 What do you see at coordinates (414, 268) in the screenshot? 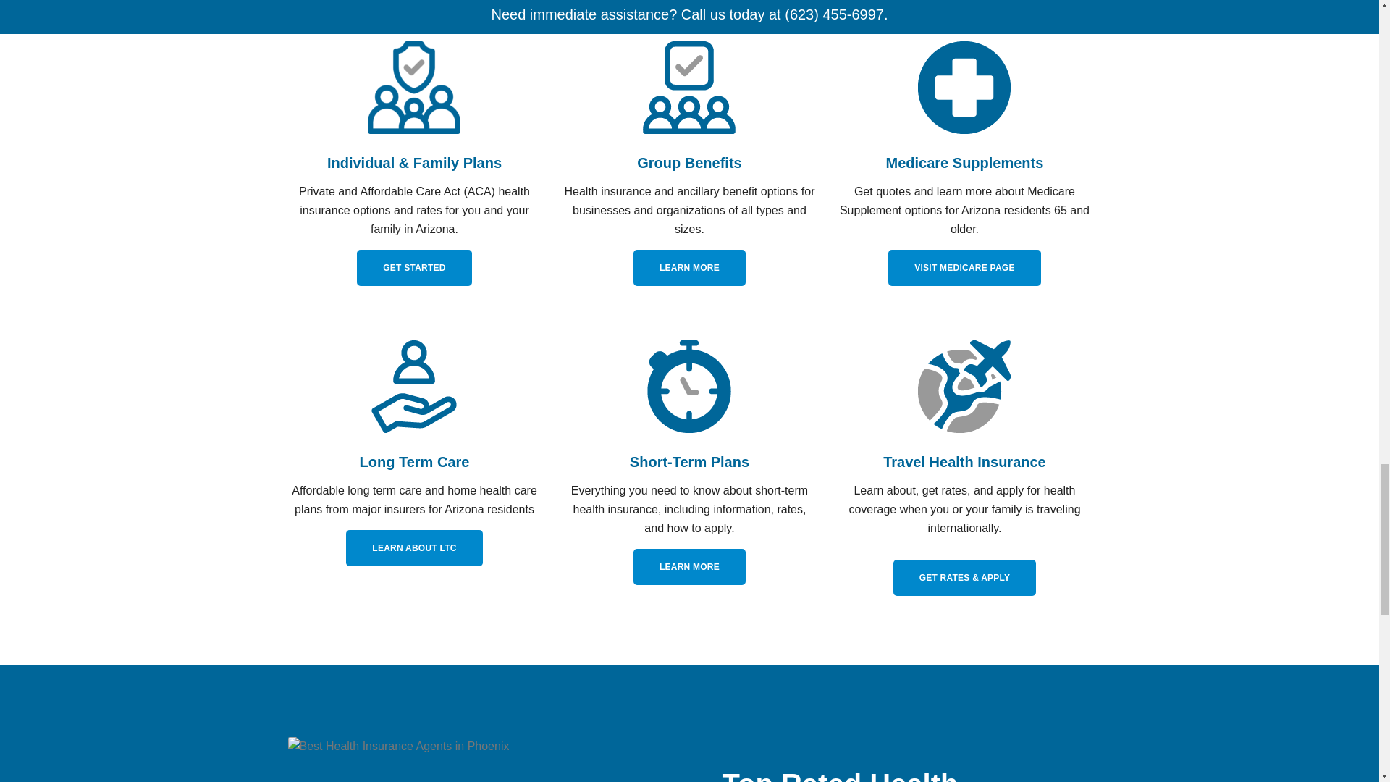
I see `GET STARTED` at bounding box center [414, 268].